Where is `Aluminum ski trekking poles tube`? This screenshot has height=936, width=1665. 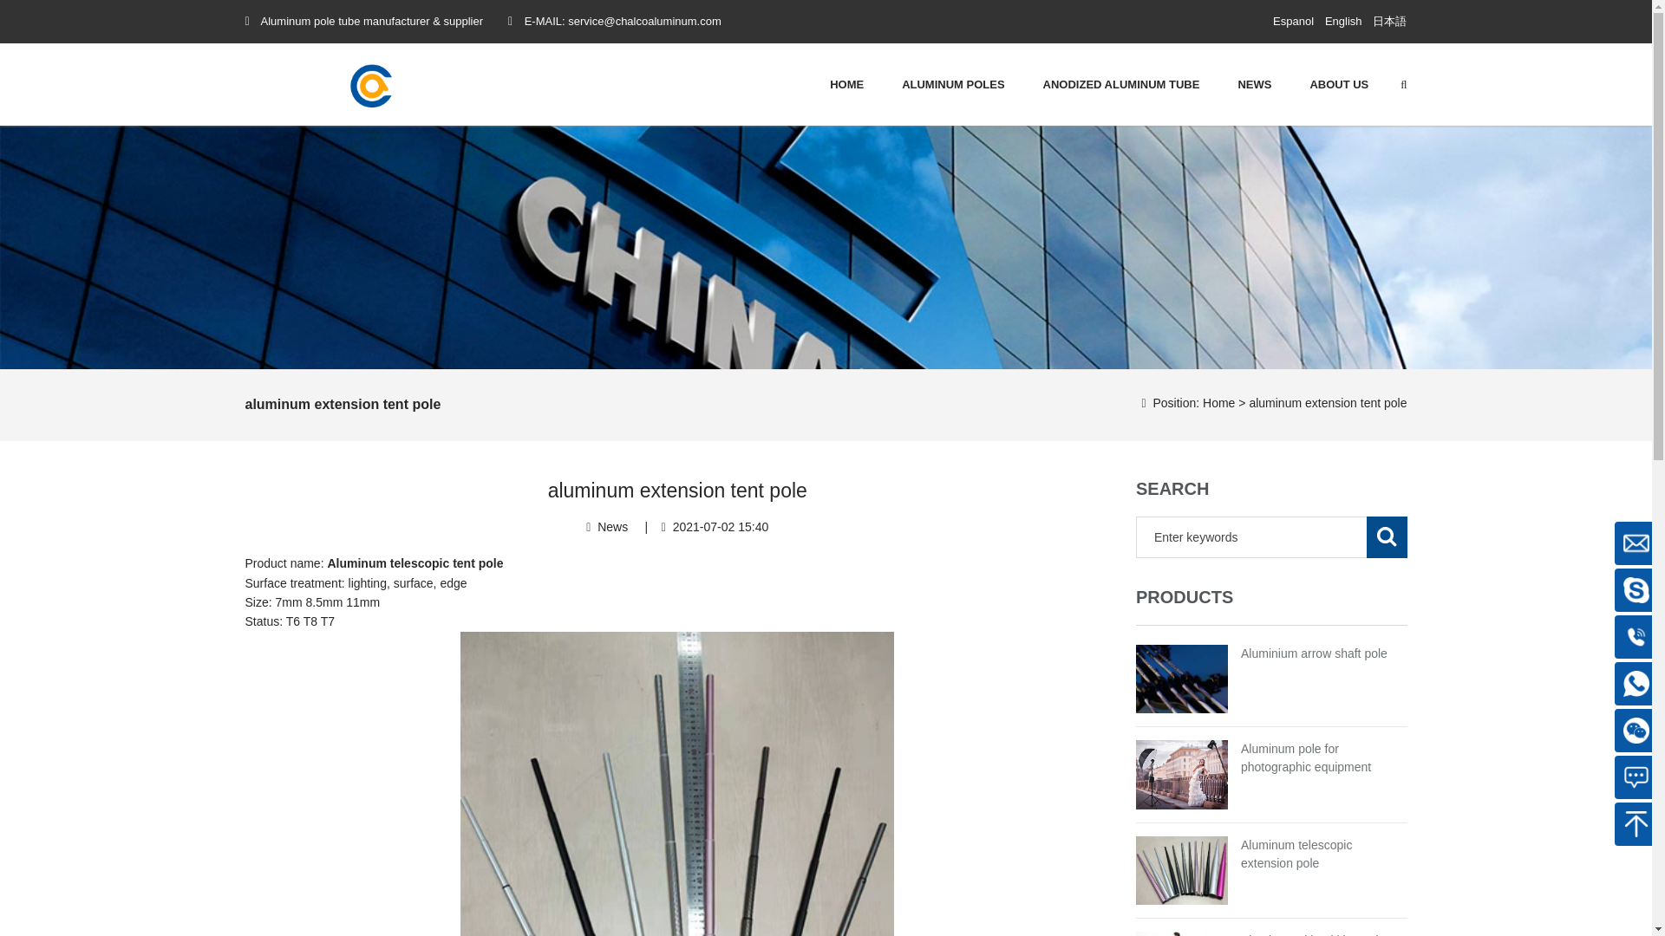 Aluminum ski trekking poles tube is located at coordinates (1316, 934).